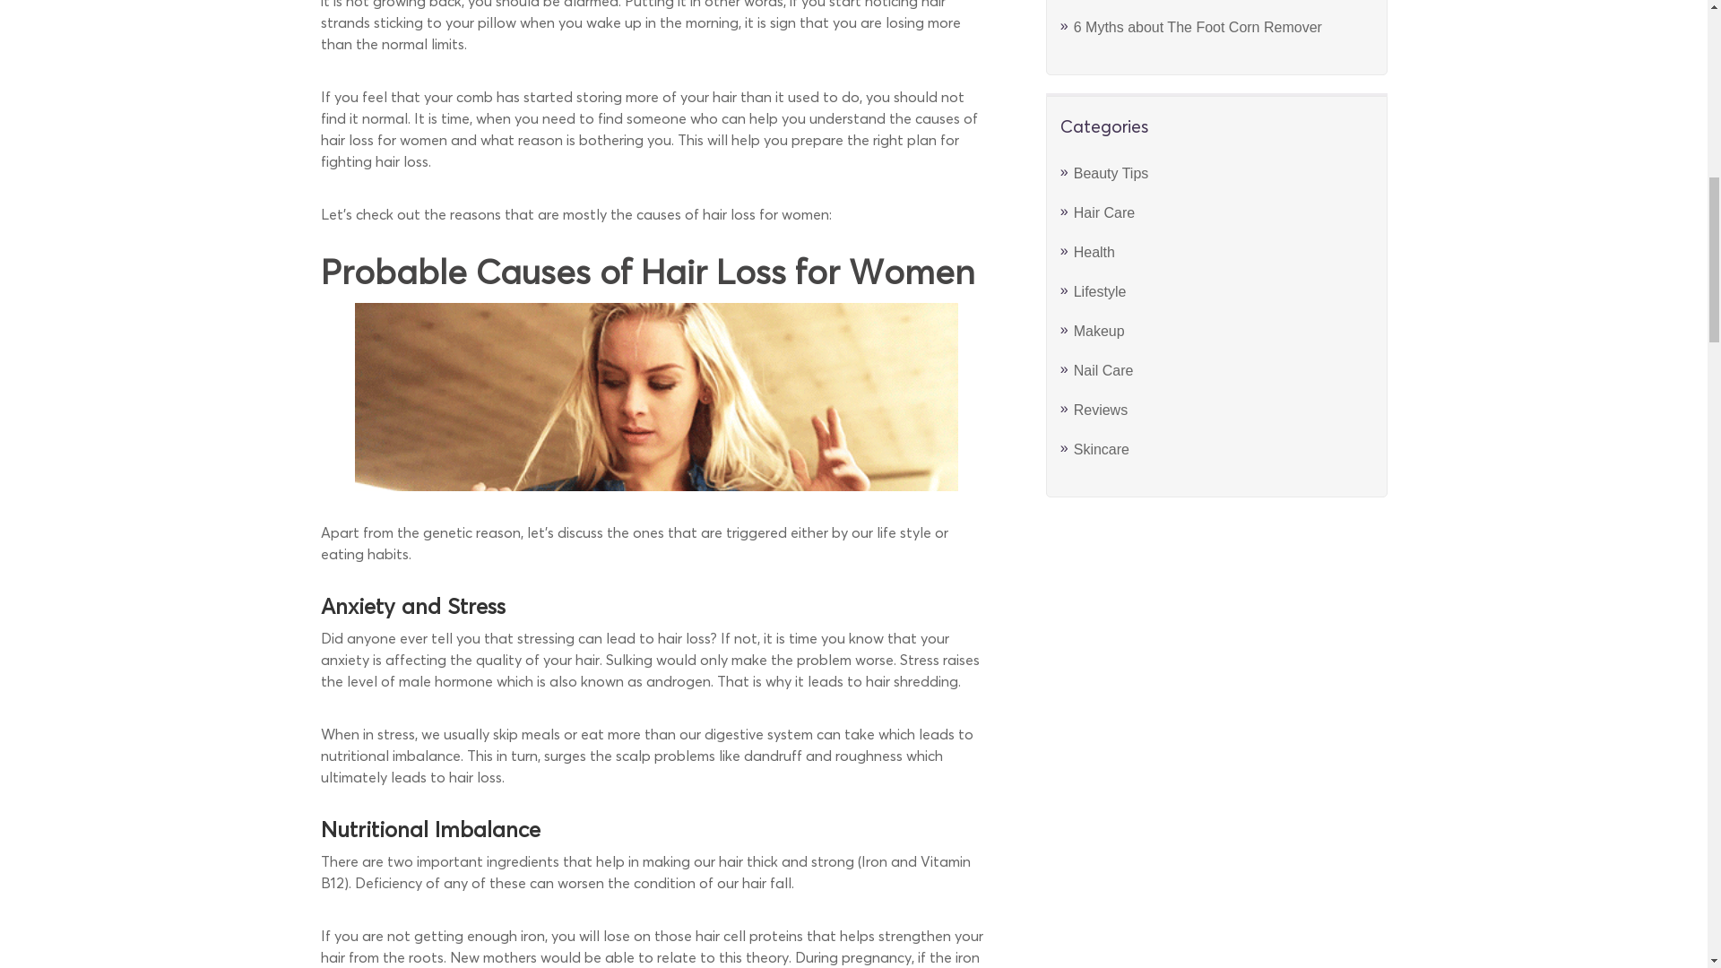 The image size is (1721, 968). I want to click on Health, so click(1094, 253).